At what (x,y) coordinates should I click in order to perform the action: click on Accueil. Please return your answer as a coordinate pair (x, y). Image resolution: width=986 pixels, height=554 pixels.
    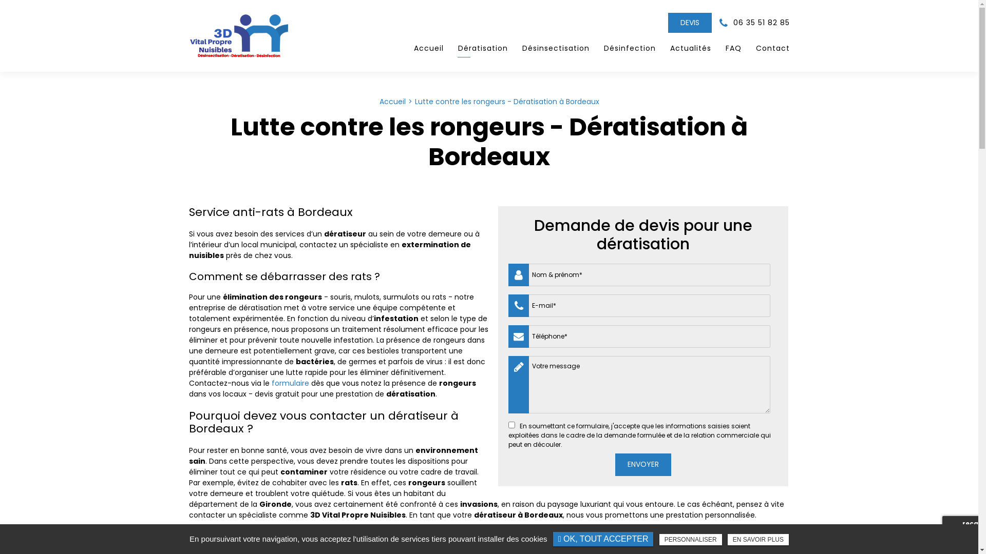
    Looking at the image, I should click on (429, 48).